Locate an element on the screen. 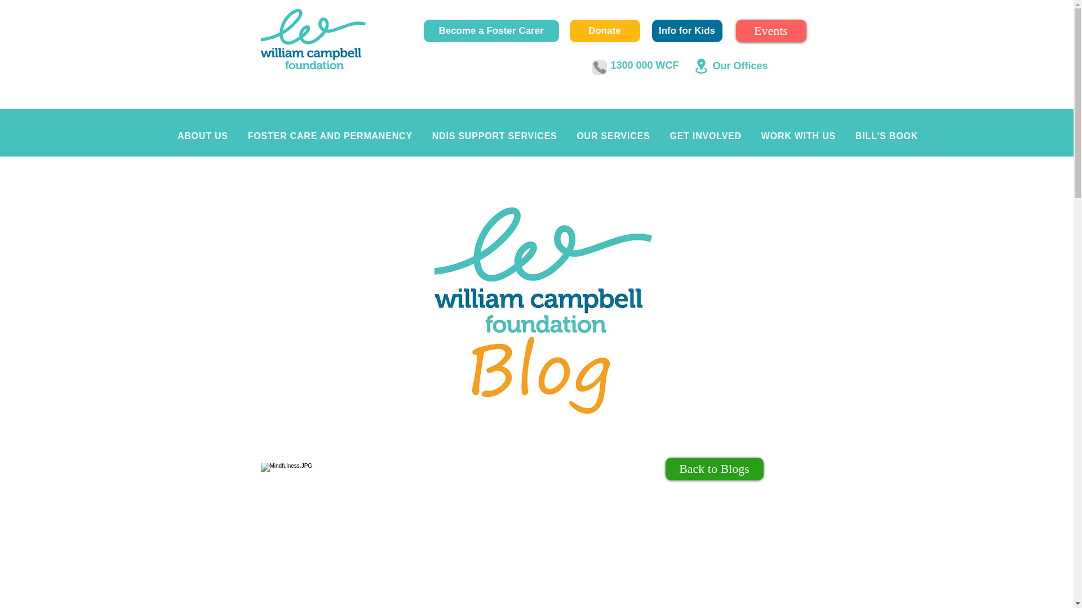 The width and height of the screenshot is (1082, 608). FOSTER CARE AND PERMANENCY is located at coordinates (330, 136).